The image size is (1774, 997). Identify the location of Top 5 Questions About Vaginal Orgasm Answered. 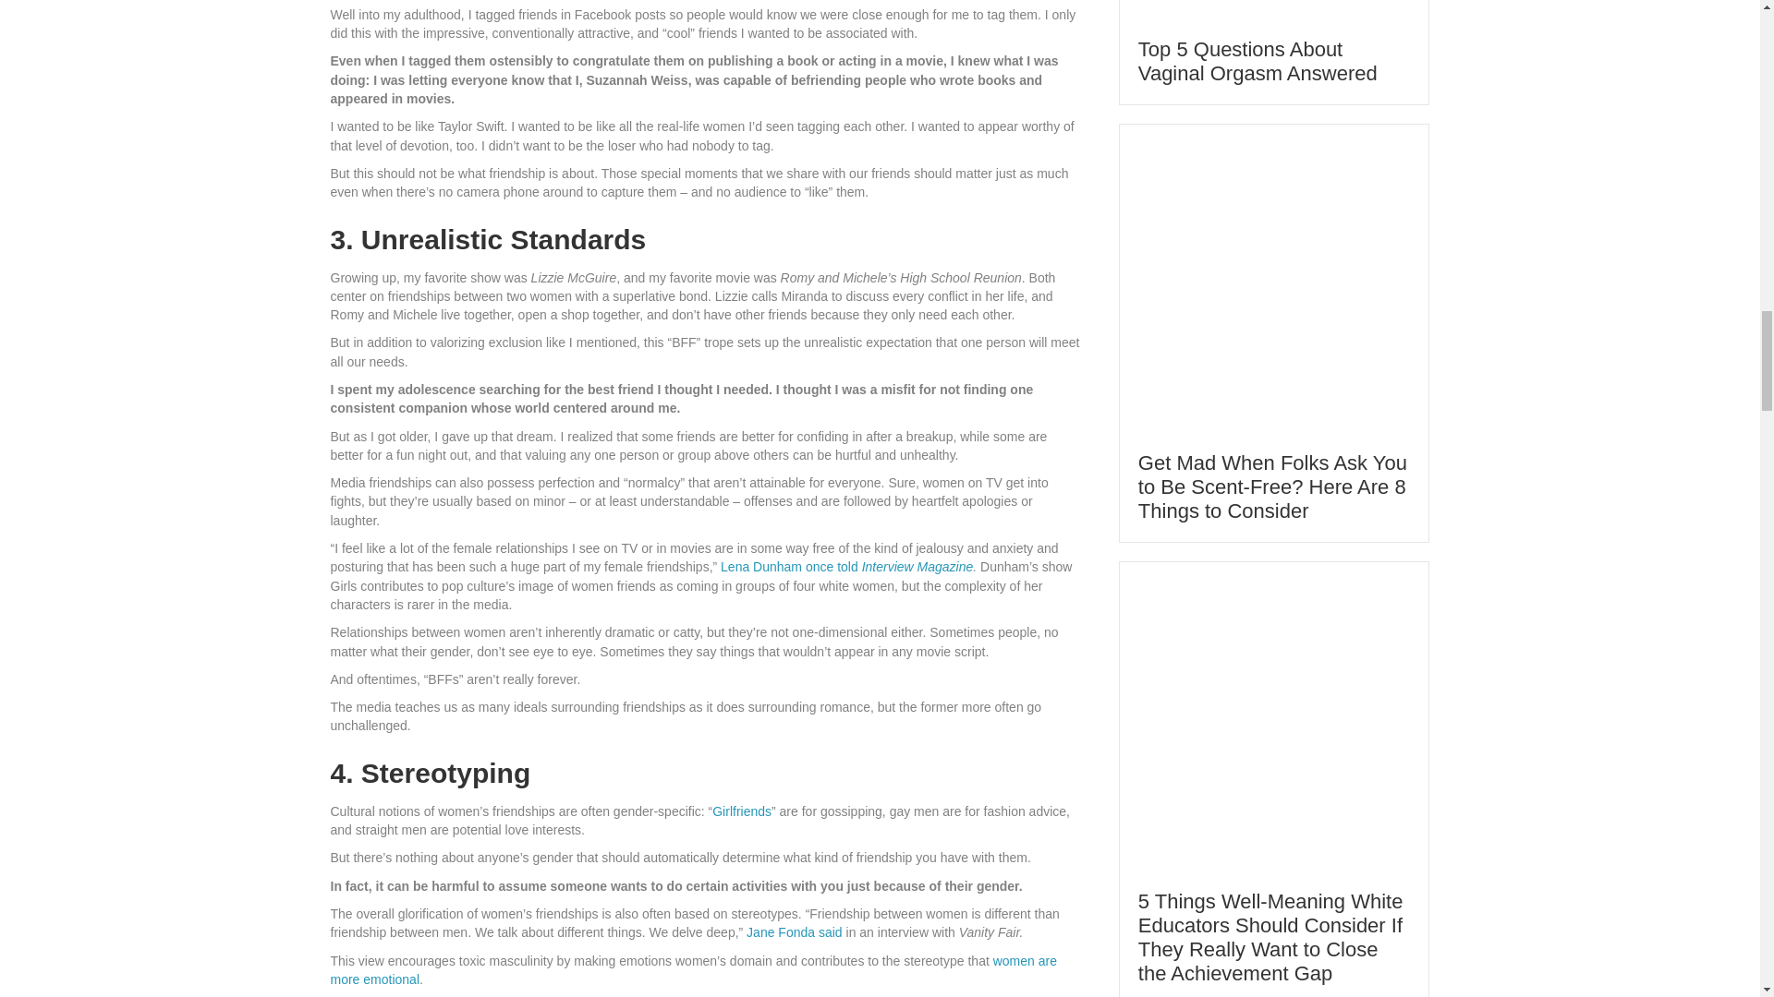
(1258, 59).